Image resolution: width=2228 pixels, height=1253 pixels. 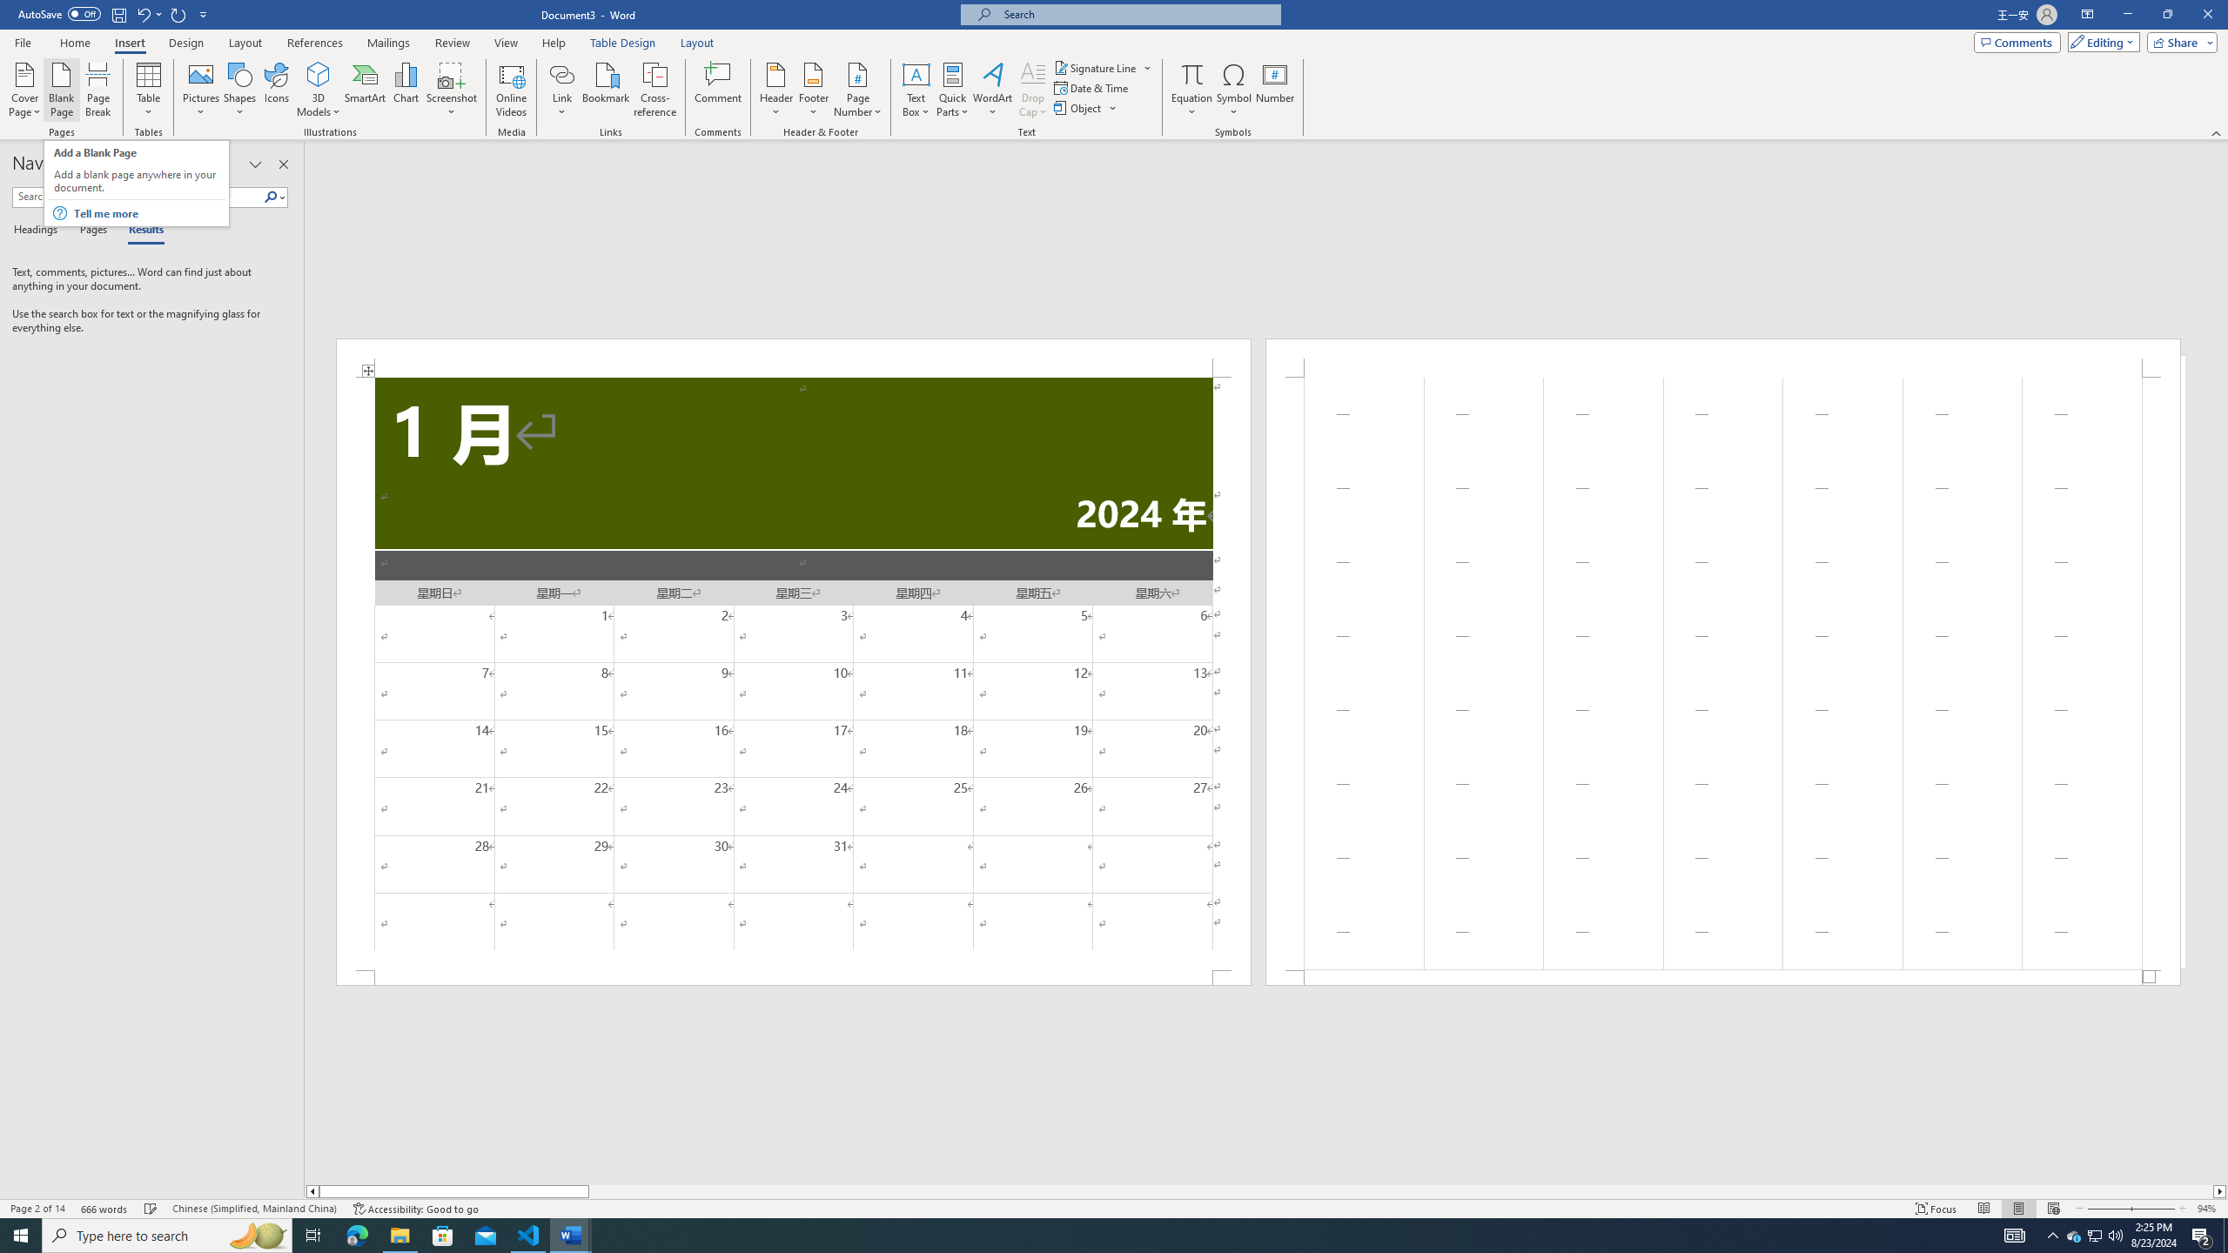 What do you see at coordinates (319, 74) in the screenshot?
I see `3D Models` at bounding box center [319, 74].